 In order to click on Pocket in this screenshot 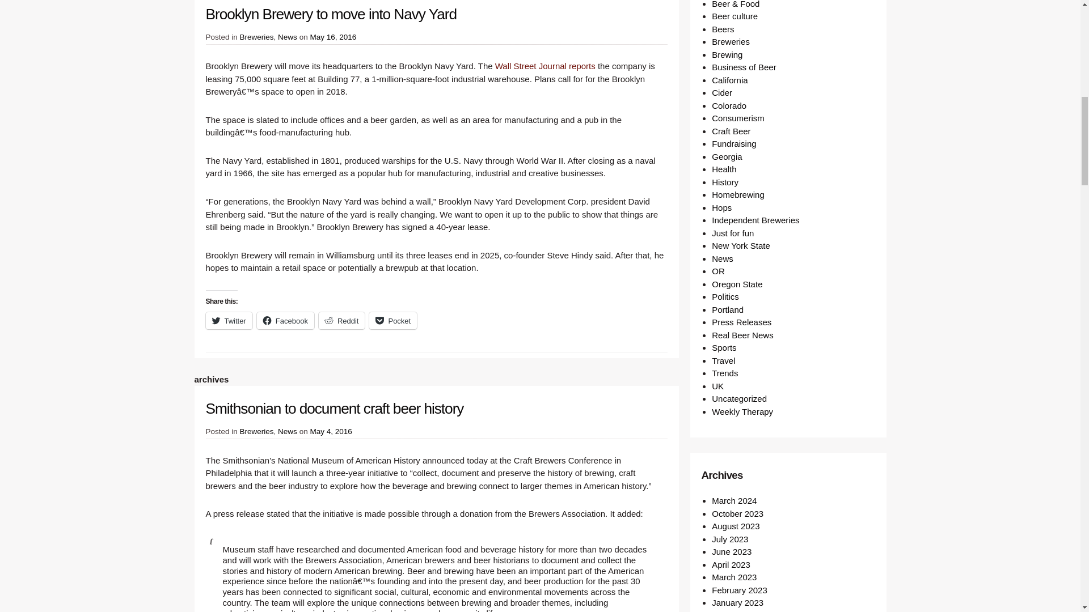, I will do `click(392, 321)`.